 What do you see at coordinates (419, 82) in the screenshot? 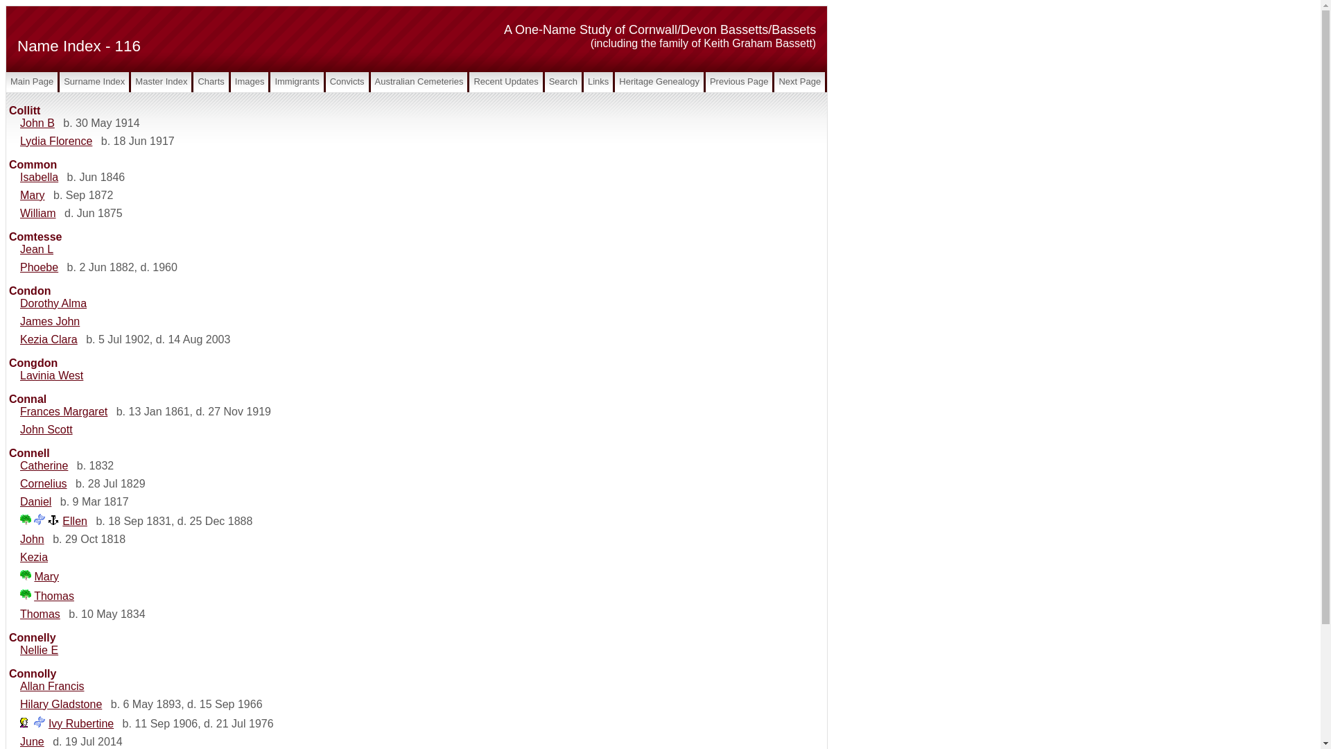
I see `Australian Cemeteries` at bounding box center [419, 82].